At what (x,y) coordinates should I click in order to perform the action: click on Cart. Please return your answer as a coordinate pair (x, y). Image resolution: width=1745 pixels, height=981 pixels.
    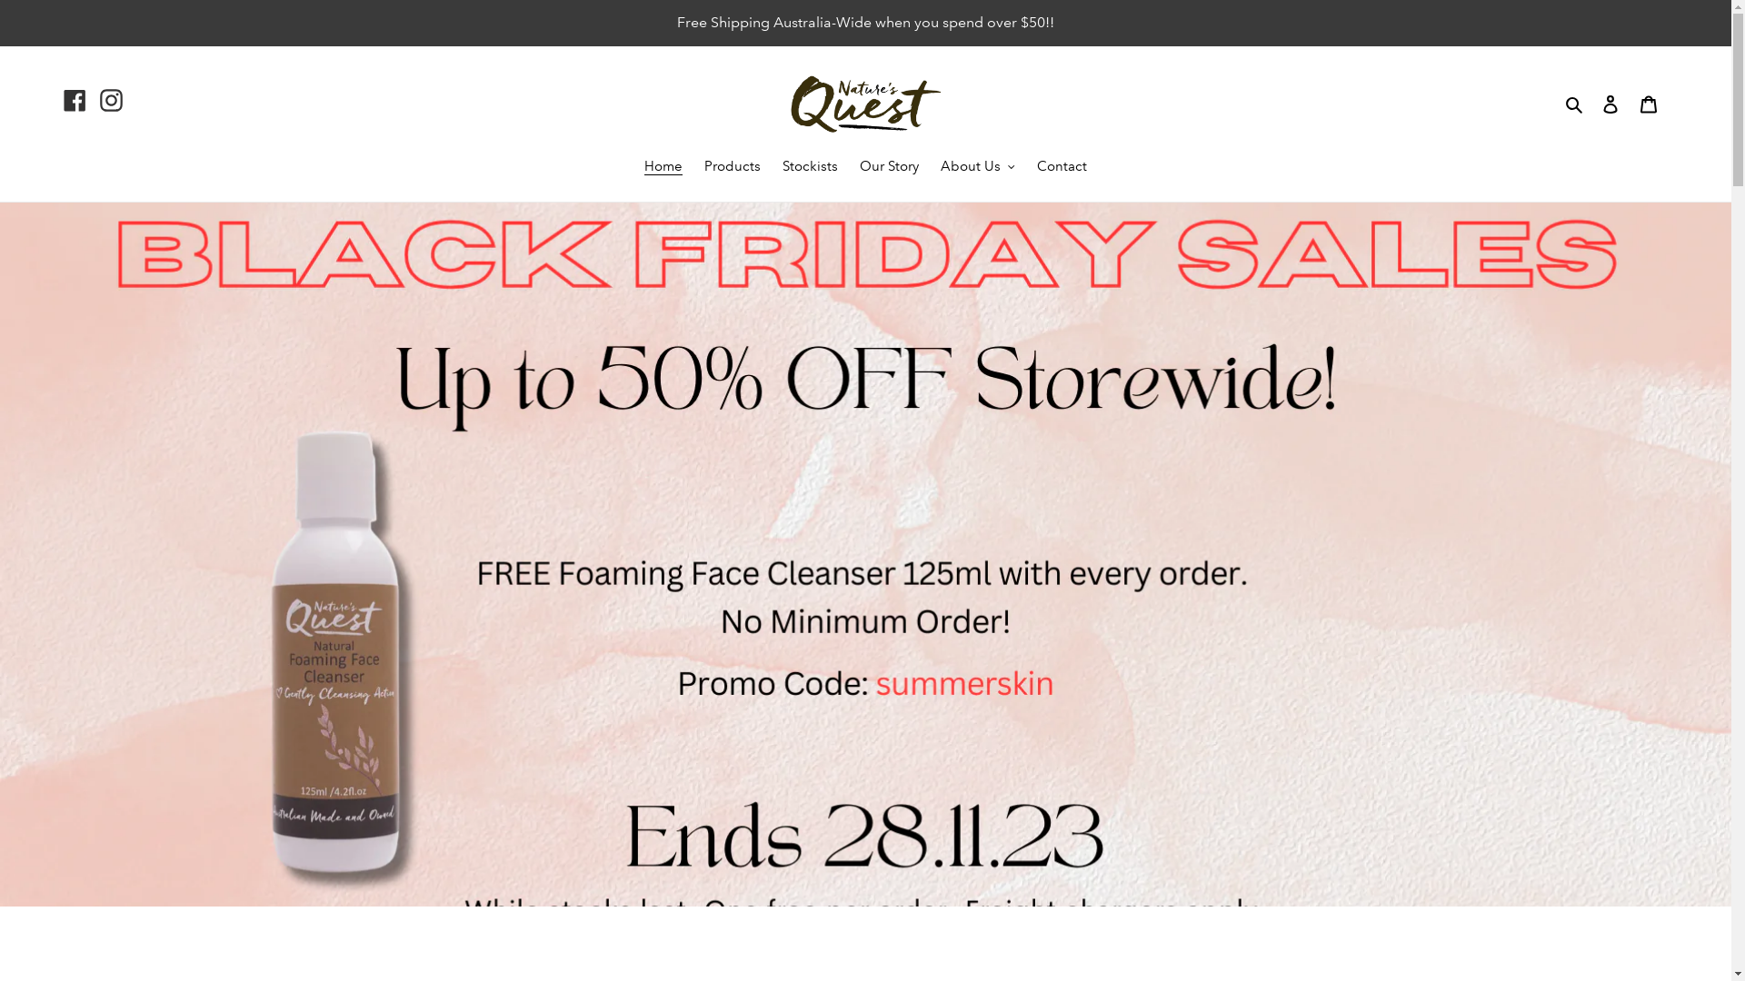
    Looking at the image, I should click on (1649, 104).